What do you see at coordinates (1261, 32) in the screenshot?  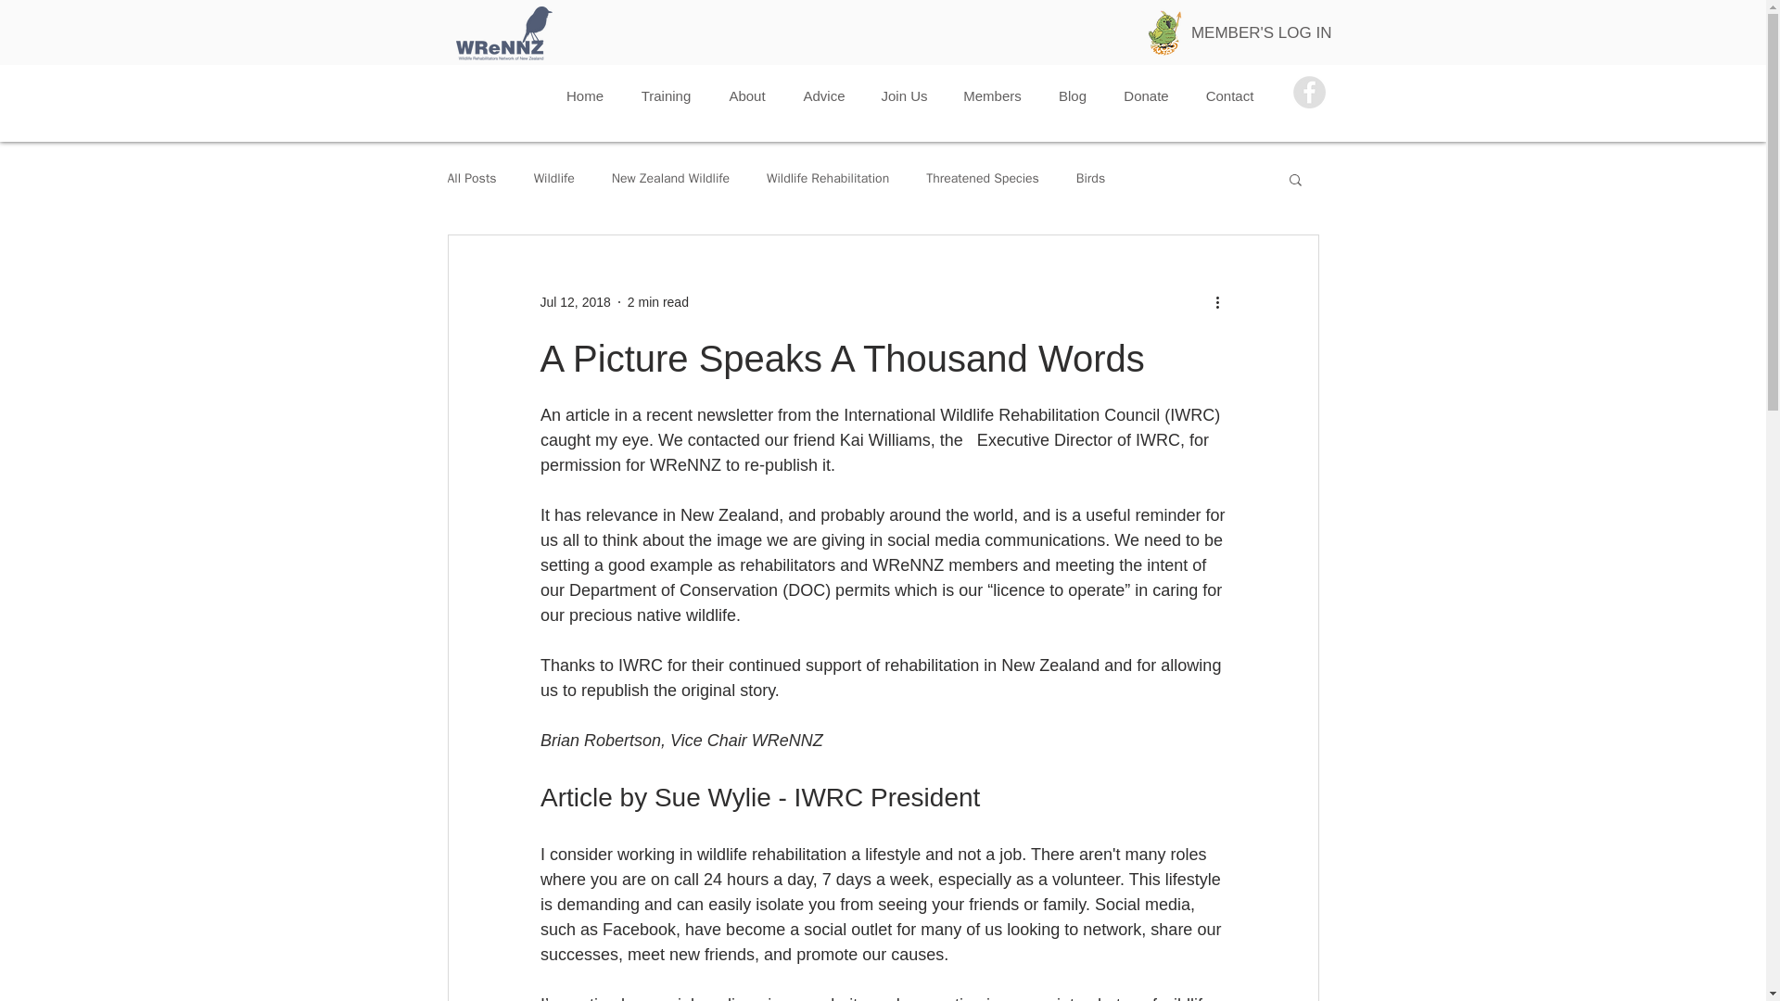 I see `MEMBER'S LOG IN` at bounding box center [1261, 32].